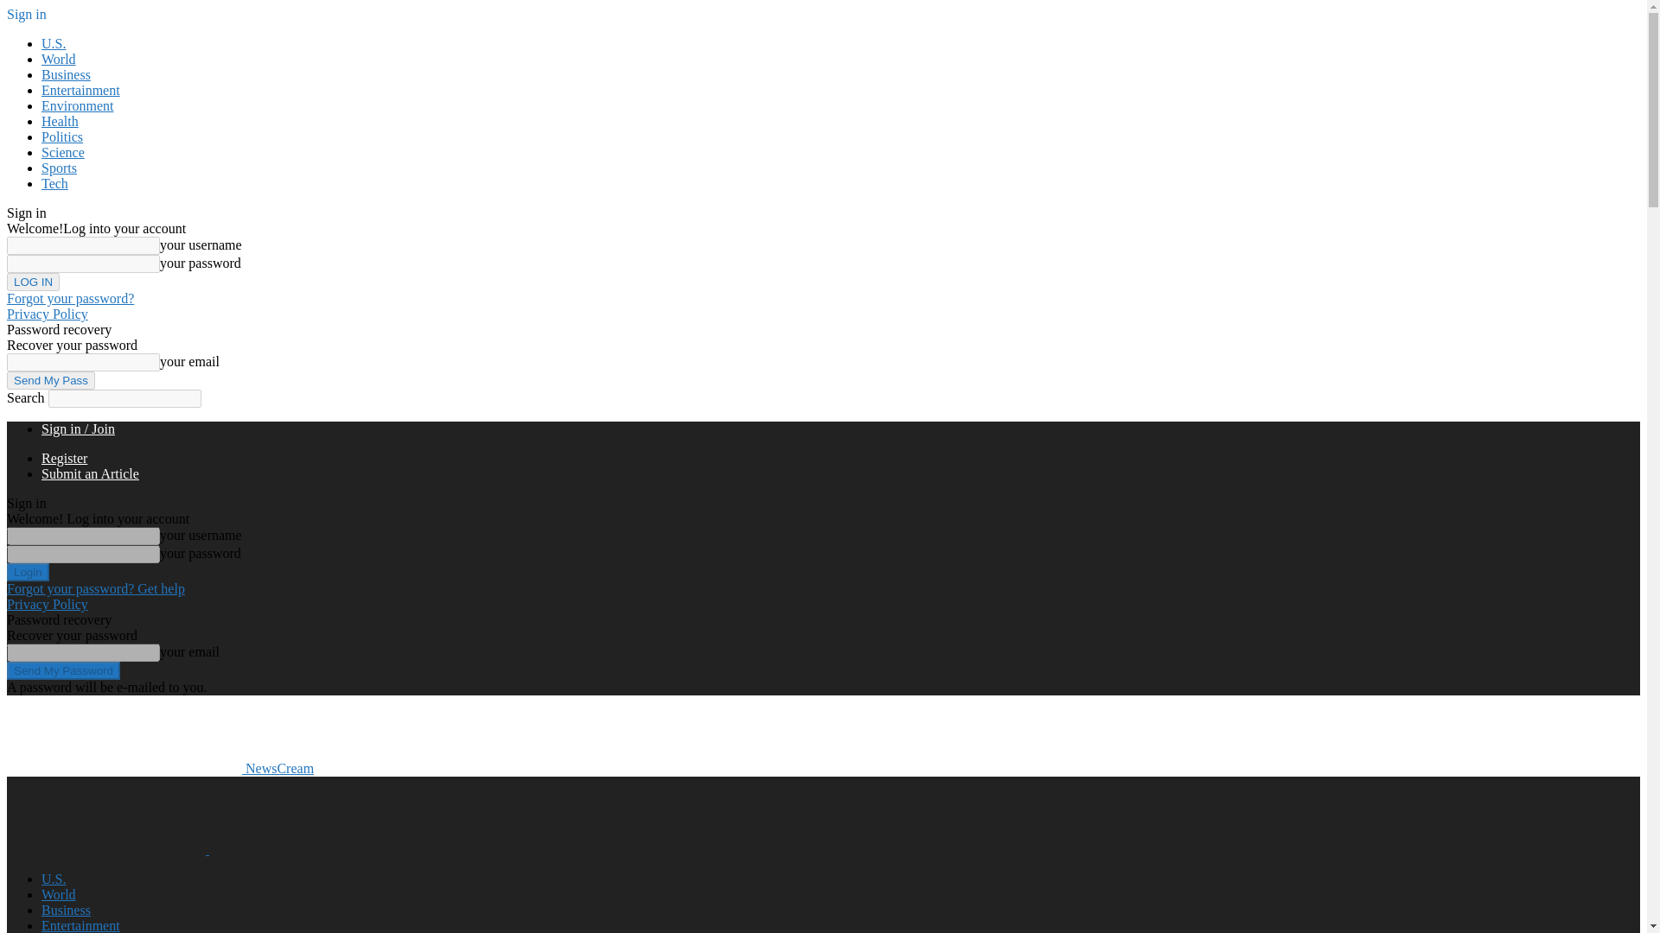  What do you see at coordinates (26, 14) in the screenshot?
I see `Sign in` at bounding box center [26, 14].